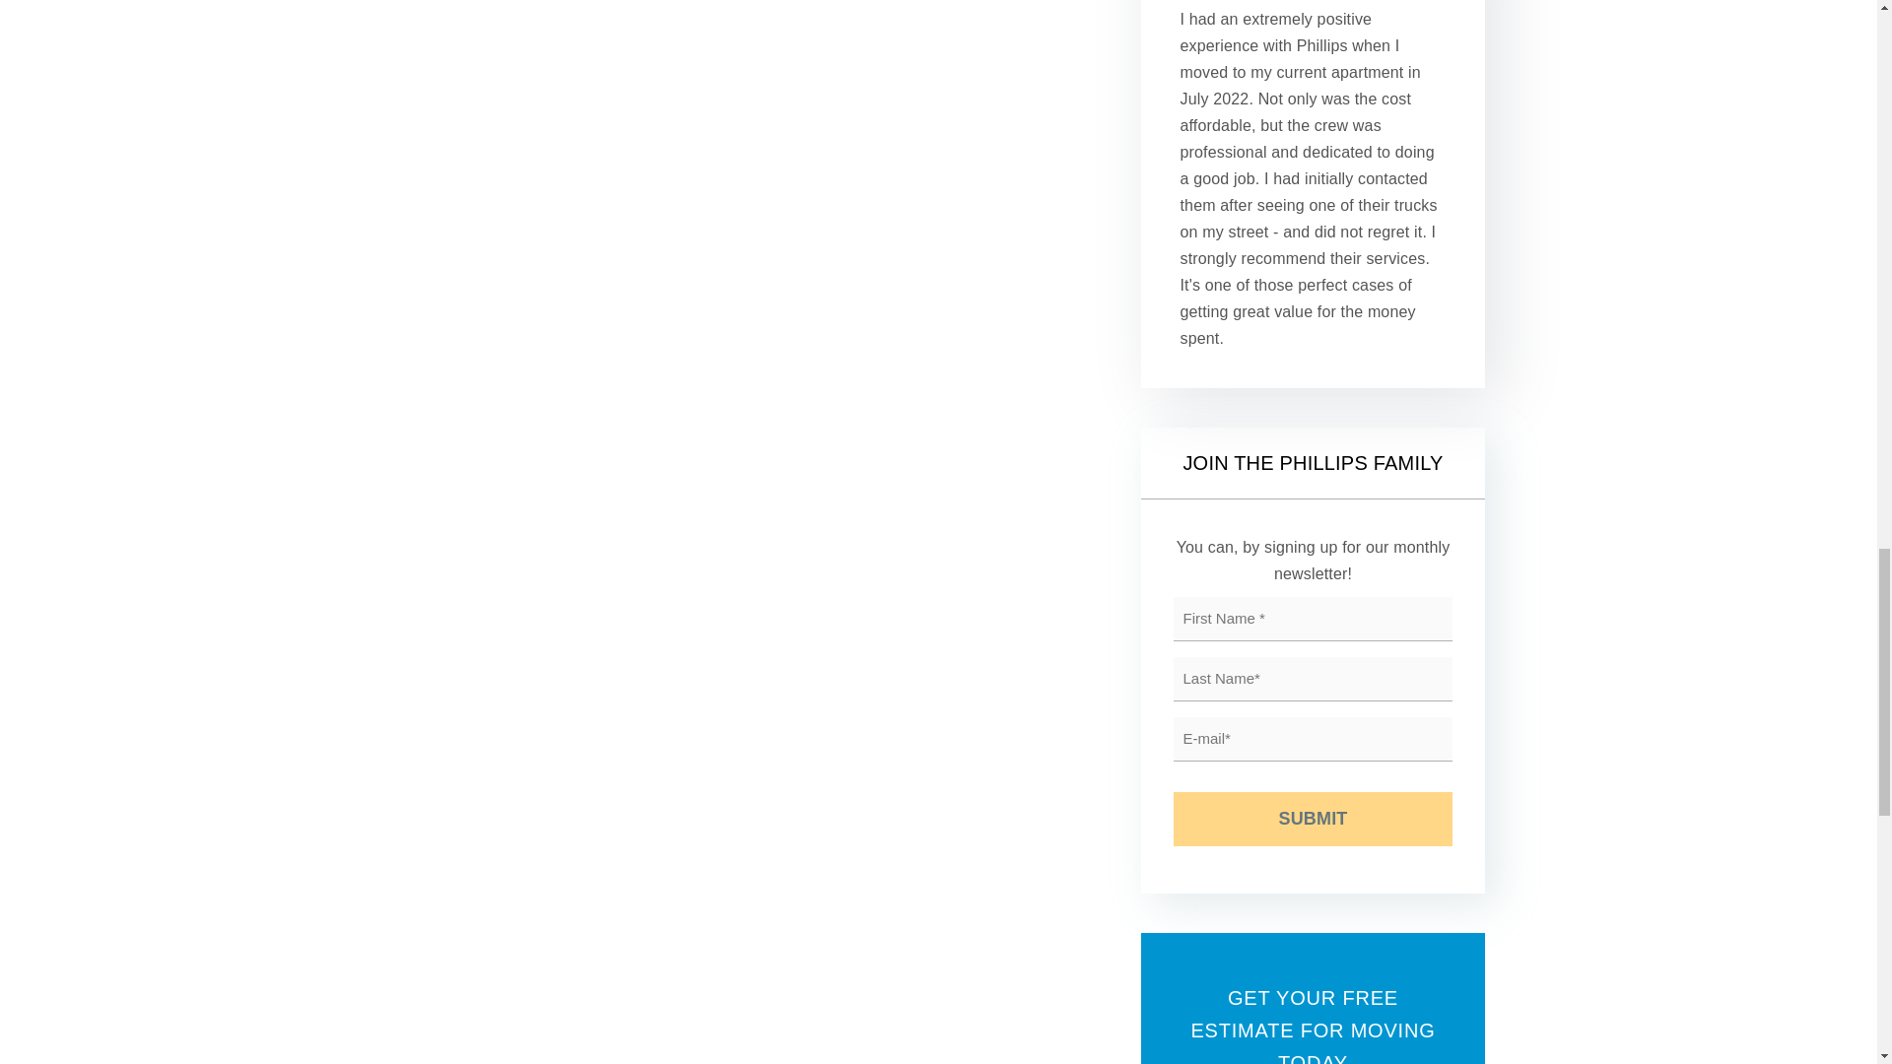 The width and height of the screenshot is (1892, 1064). What do you see at coordinates (1313, 818) in the screenshot?
I see `Submit` at bounding box center [1313, 818].